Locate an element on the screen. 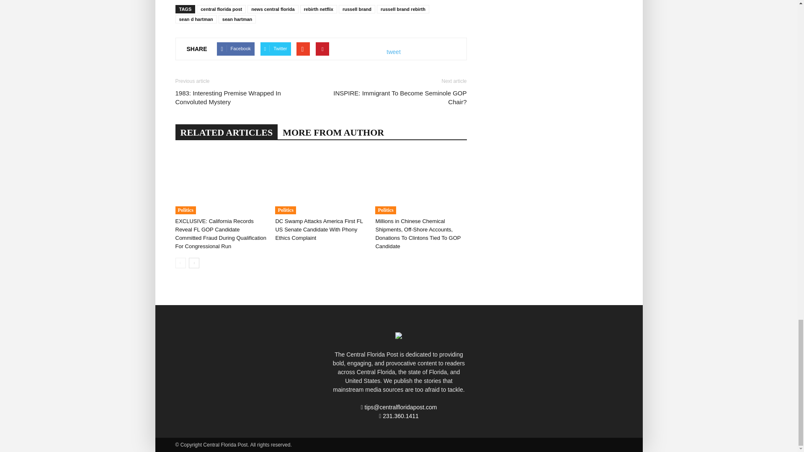  news central florida is located at coordinates (273, 9).